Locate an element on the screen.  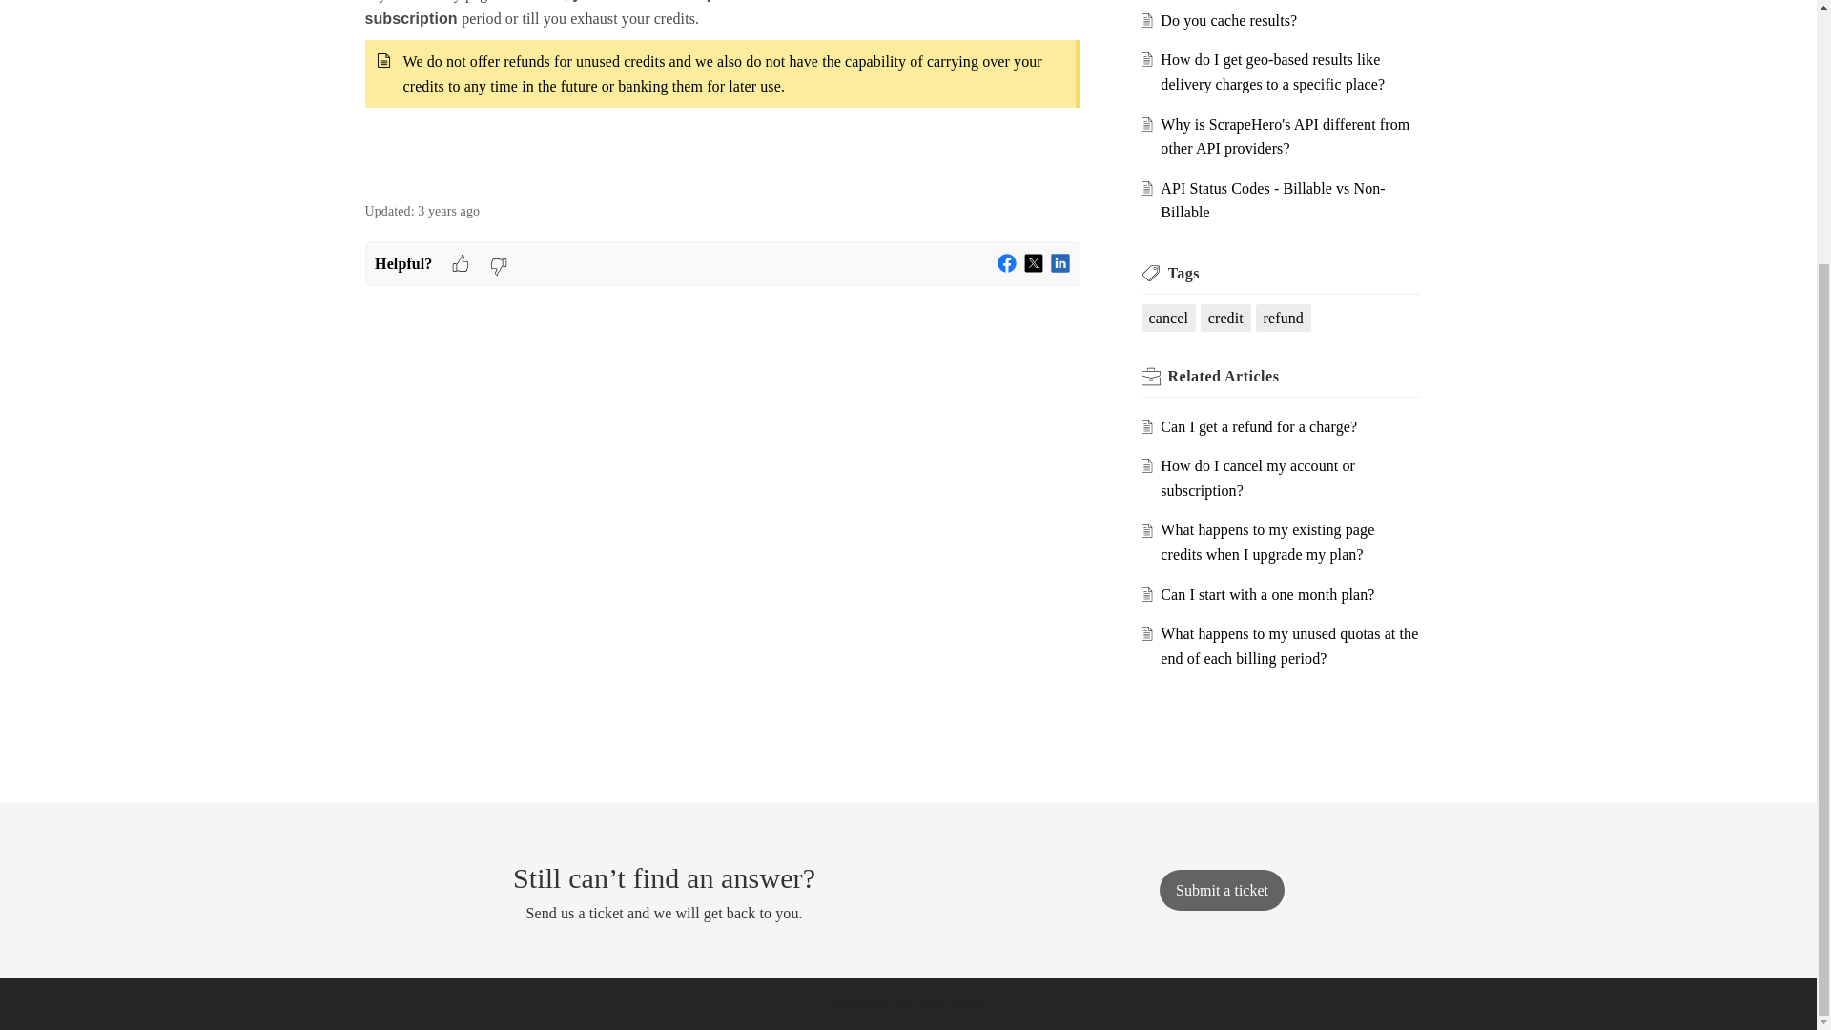
Do you cache results? is located at coordinates (1228, 20).